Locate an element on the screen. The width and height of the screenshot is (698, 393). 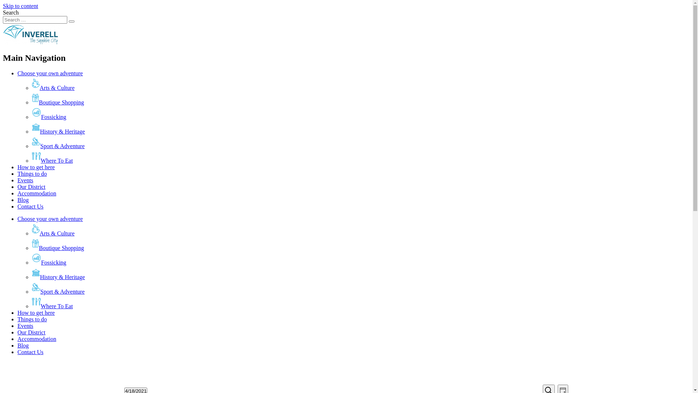
Boutique Shopping is located at coordinates (58, 248).